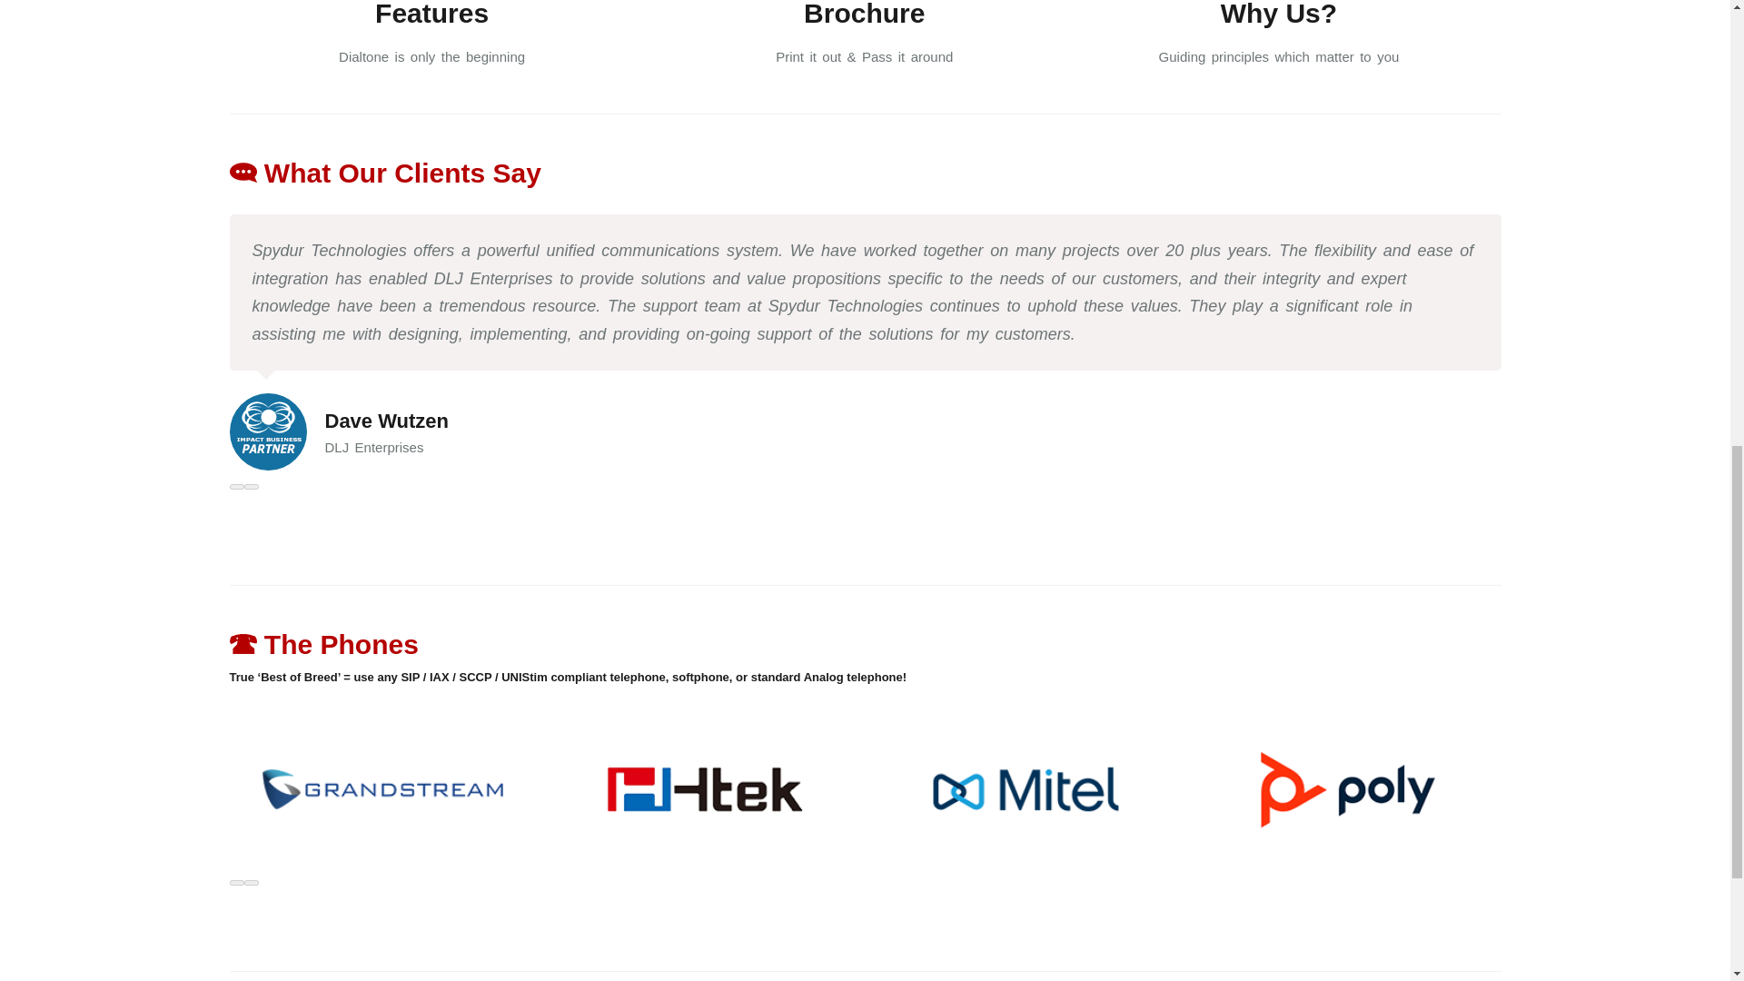 The image size is (1744, 981). I want to click on The Phones, so click(323, 644).